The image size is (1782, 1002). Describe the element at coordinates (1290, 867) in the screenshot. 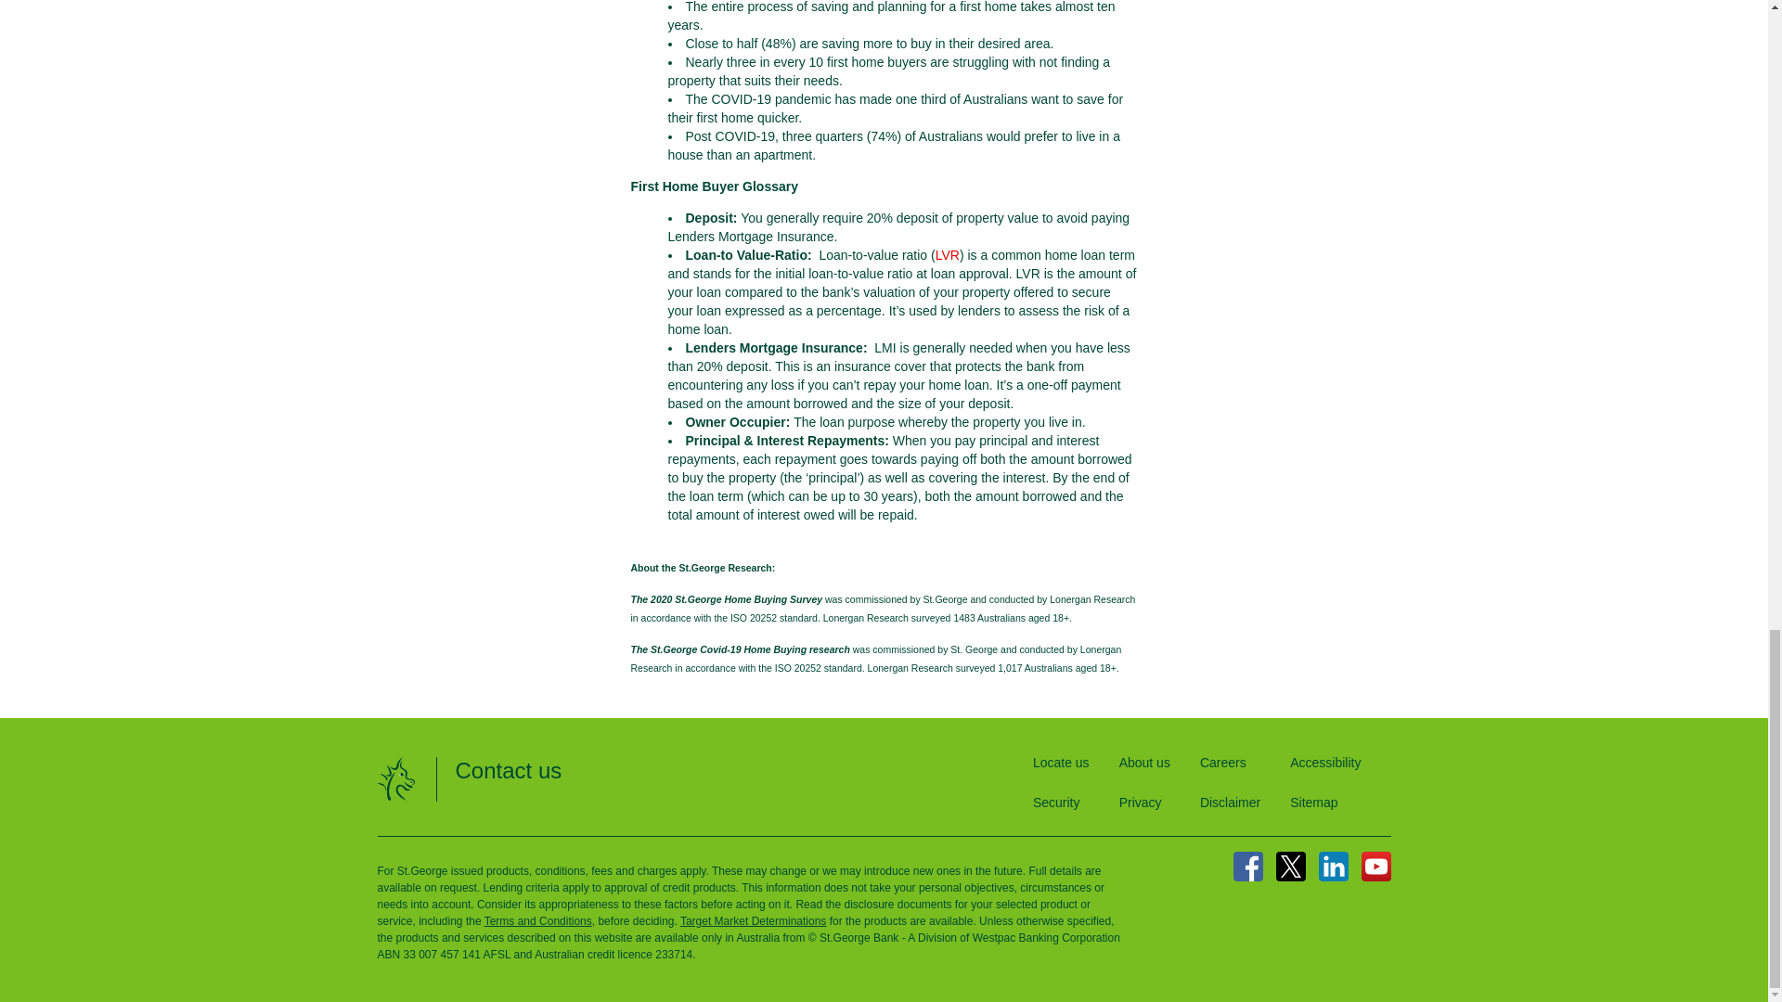

I see `Twitter` at that location.